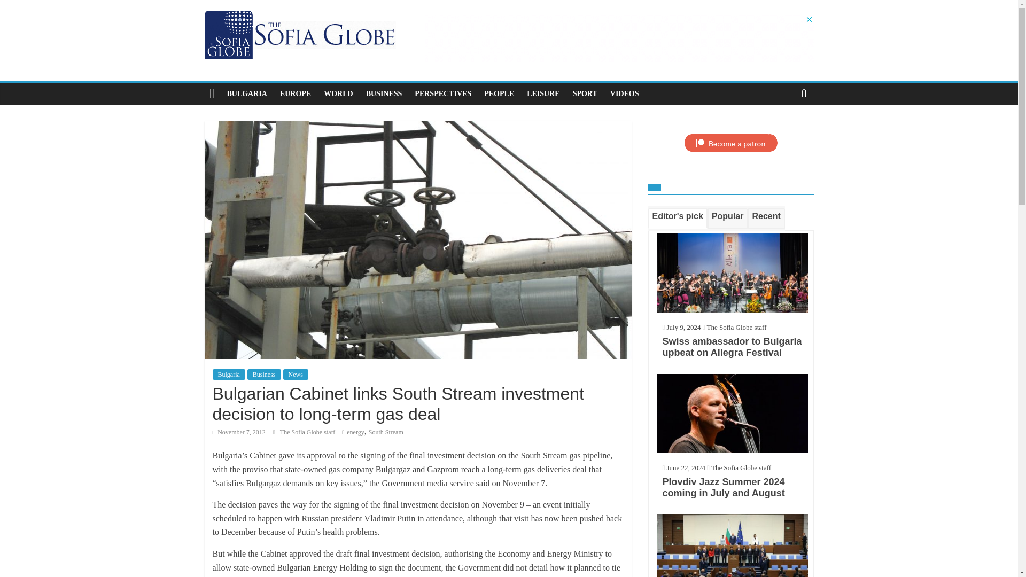  Describe the element at coordinates (229, 374) in the screenshot. I see `Bulgaria` at that location.